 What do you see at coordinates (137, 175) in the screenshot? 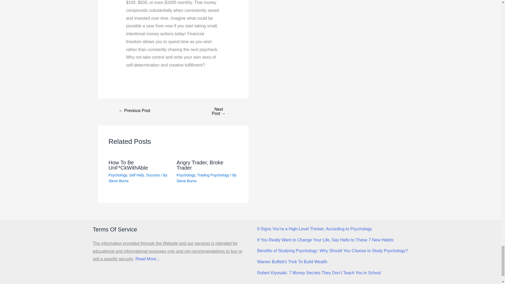
I see `Self Help` at bounding box center [137, 175].